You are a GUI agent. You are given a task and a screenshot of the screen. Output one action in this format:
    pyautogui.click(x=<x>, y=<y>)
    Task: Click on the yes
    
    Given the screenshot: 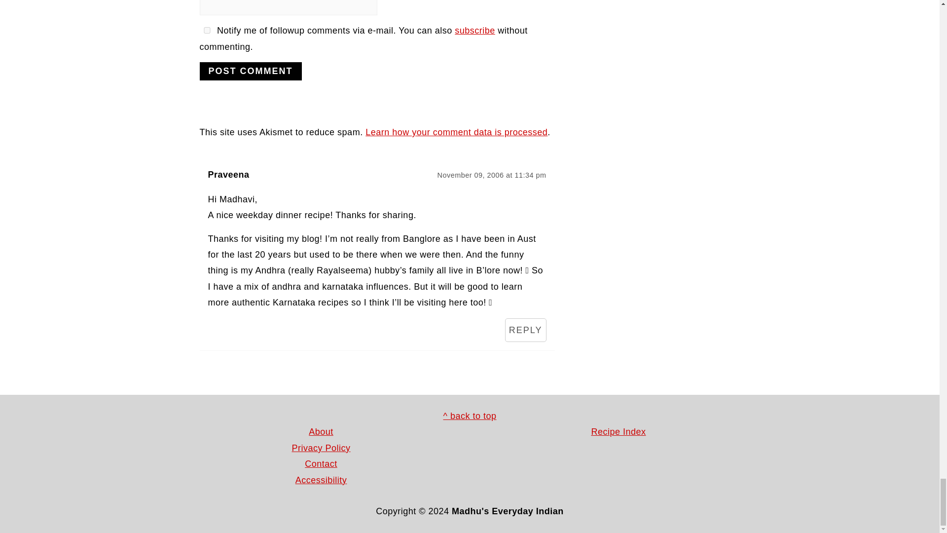 What is the action you would take?
    pyautogui.click(x=206, y=31)
    